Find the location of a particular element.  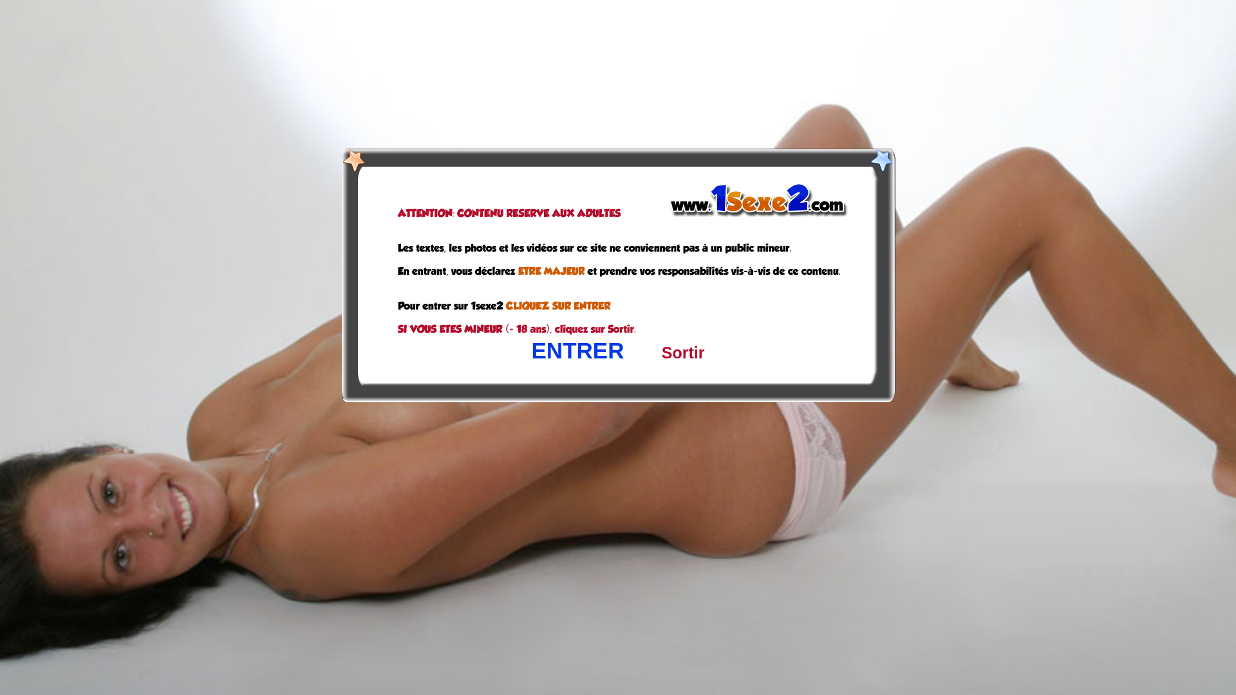

Accueil is located at coordinates (279, 66).